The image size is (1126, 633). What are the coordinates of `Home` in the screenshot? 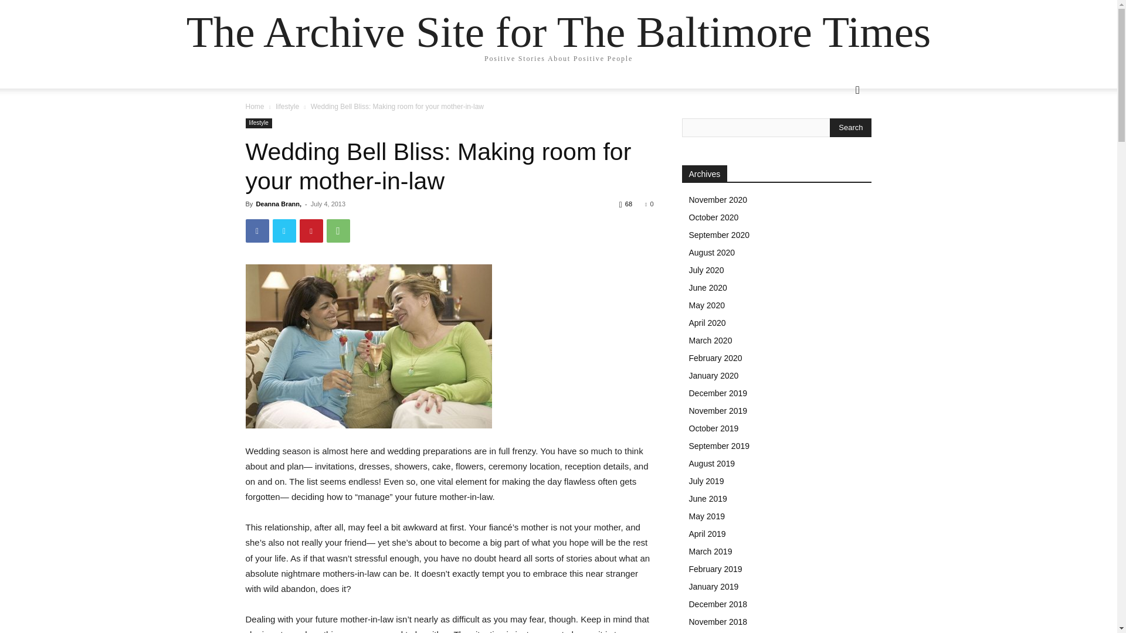 It's located at (255, 107).